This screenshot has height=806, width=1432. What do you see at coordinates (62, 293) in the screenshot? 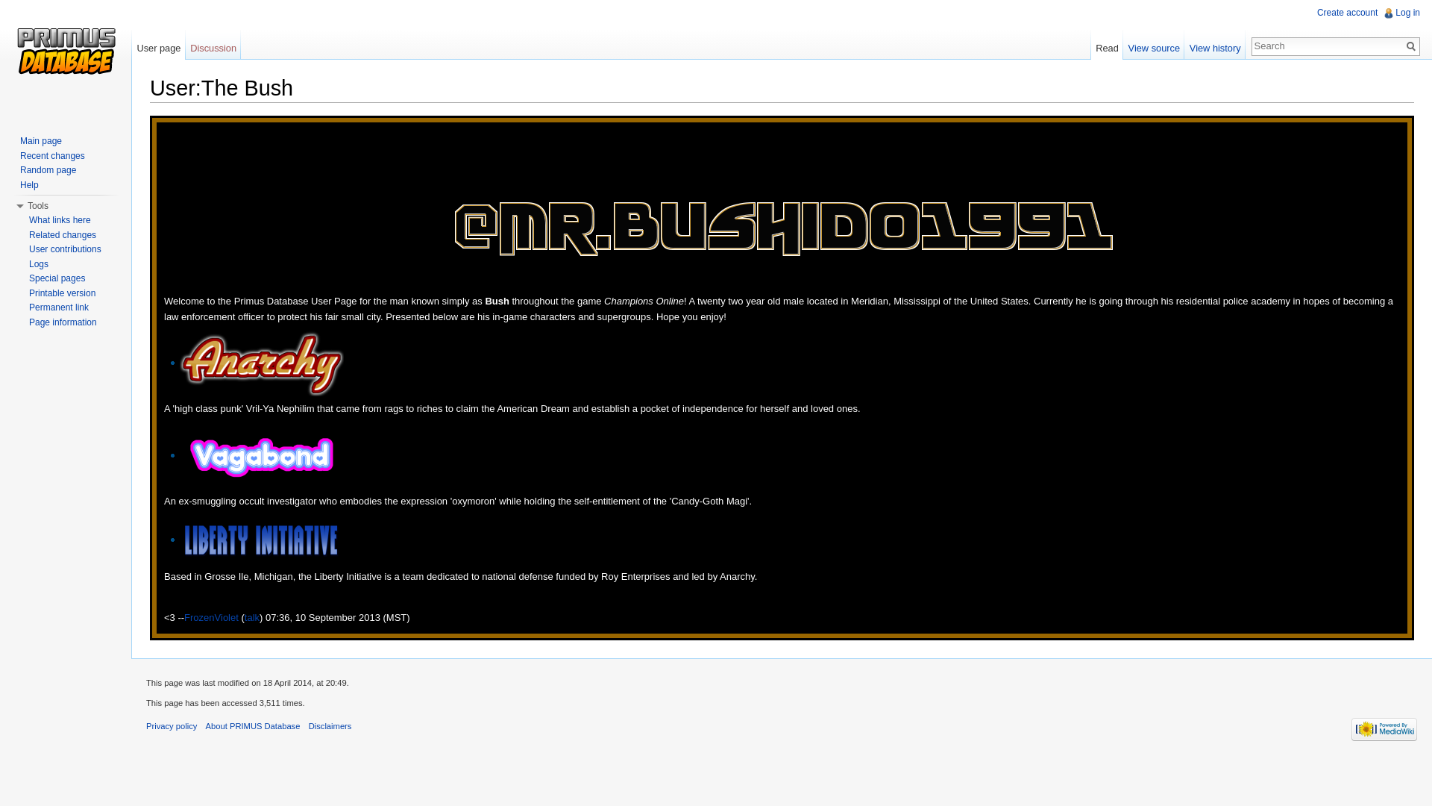
I see `Printable version` at bounding box center [62, 293].